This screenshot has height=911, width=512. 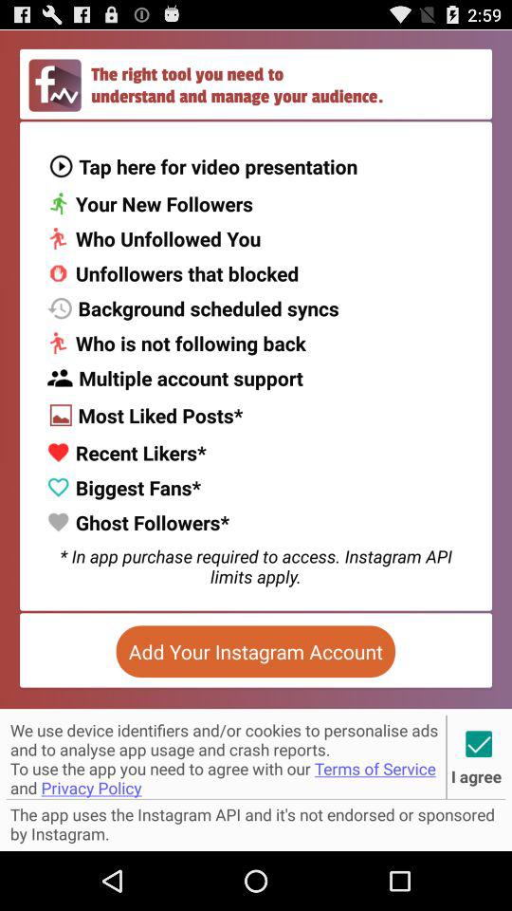 I want to click on click icon below add your instagram, so click(x=226, y=756).